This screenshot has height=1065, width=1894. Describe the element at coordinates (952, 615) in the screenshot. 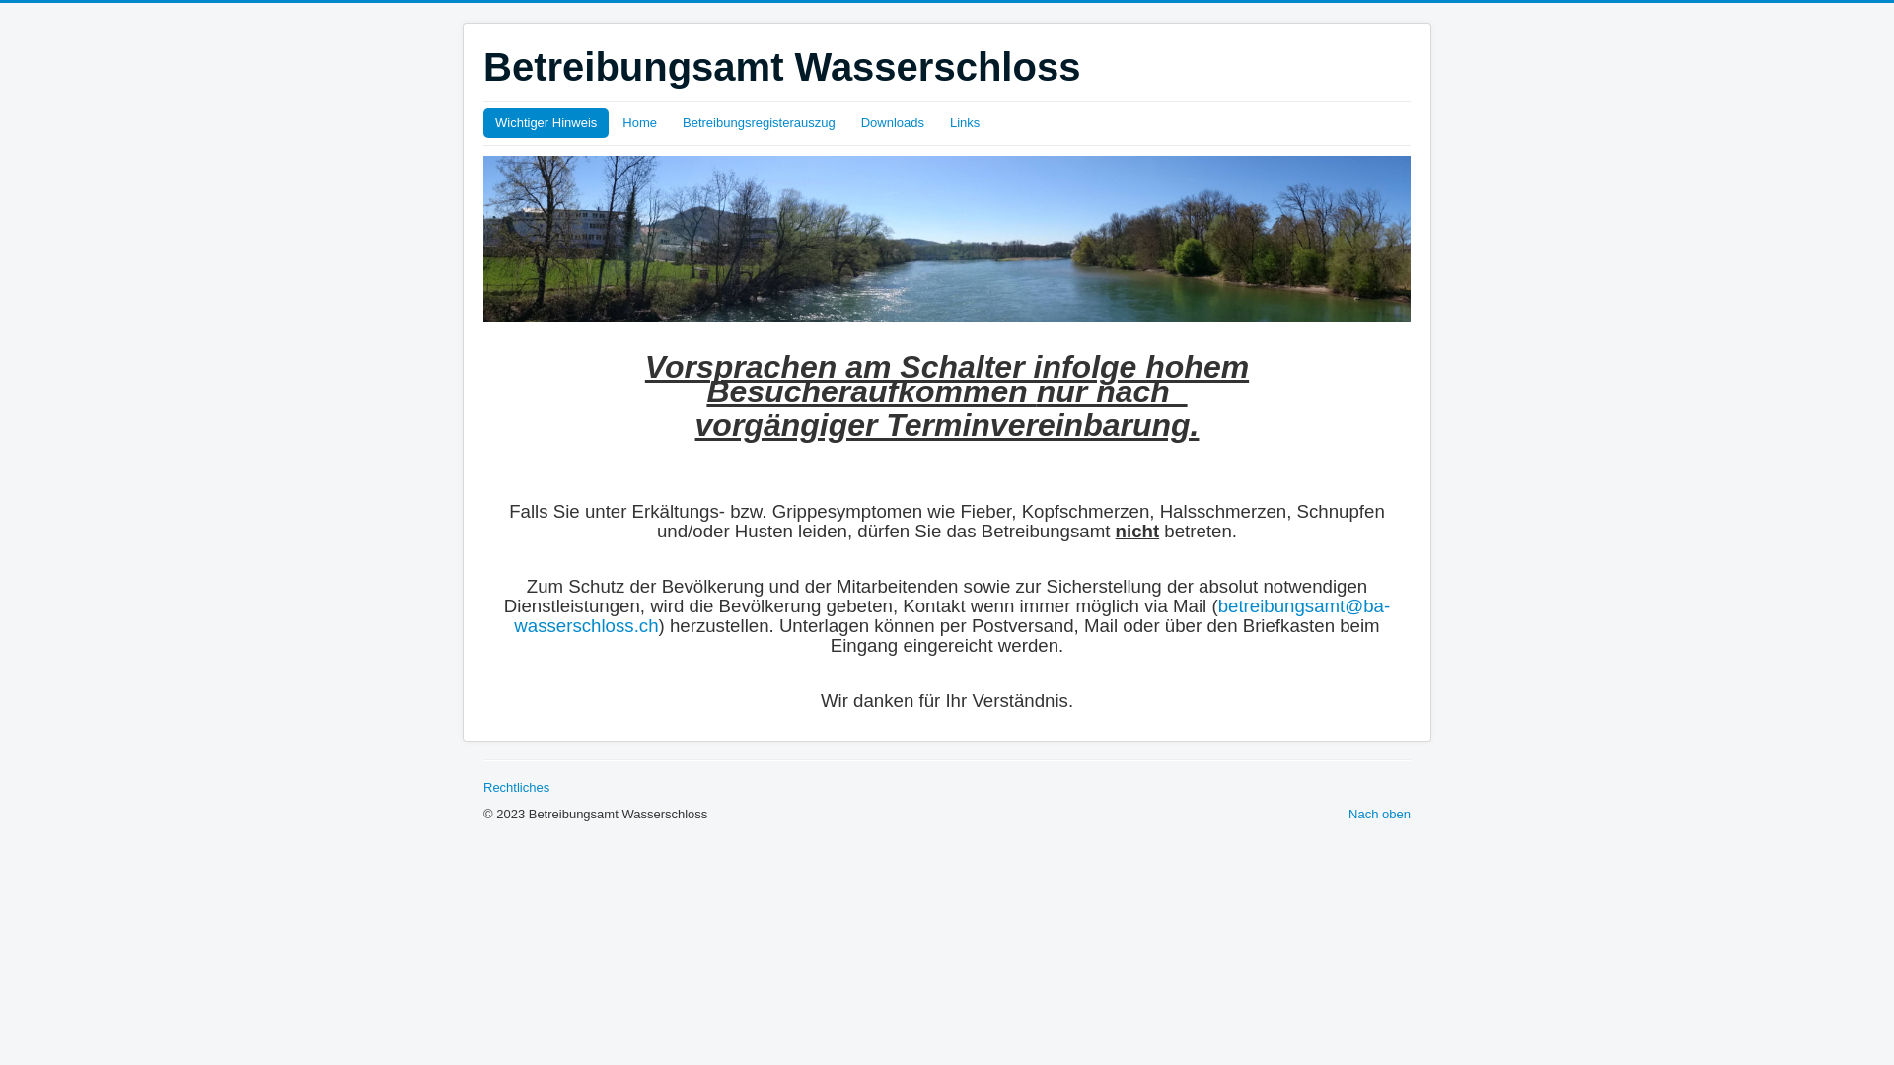

I see `betreibungsamt@ba-wasserschloss.ch` at that location.